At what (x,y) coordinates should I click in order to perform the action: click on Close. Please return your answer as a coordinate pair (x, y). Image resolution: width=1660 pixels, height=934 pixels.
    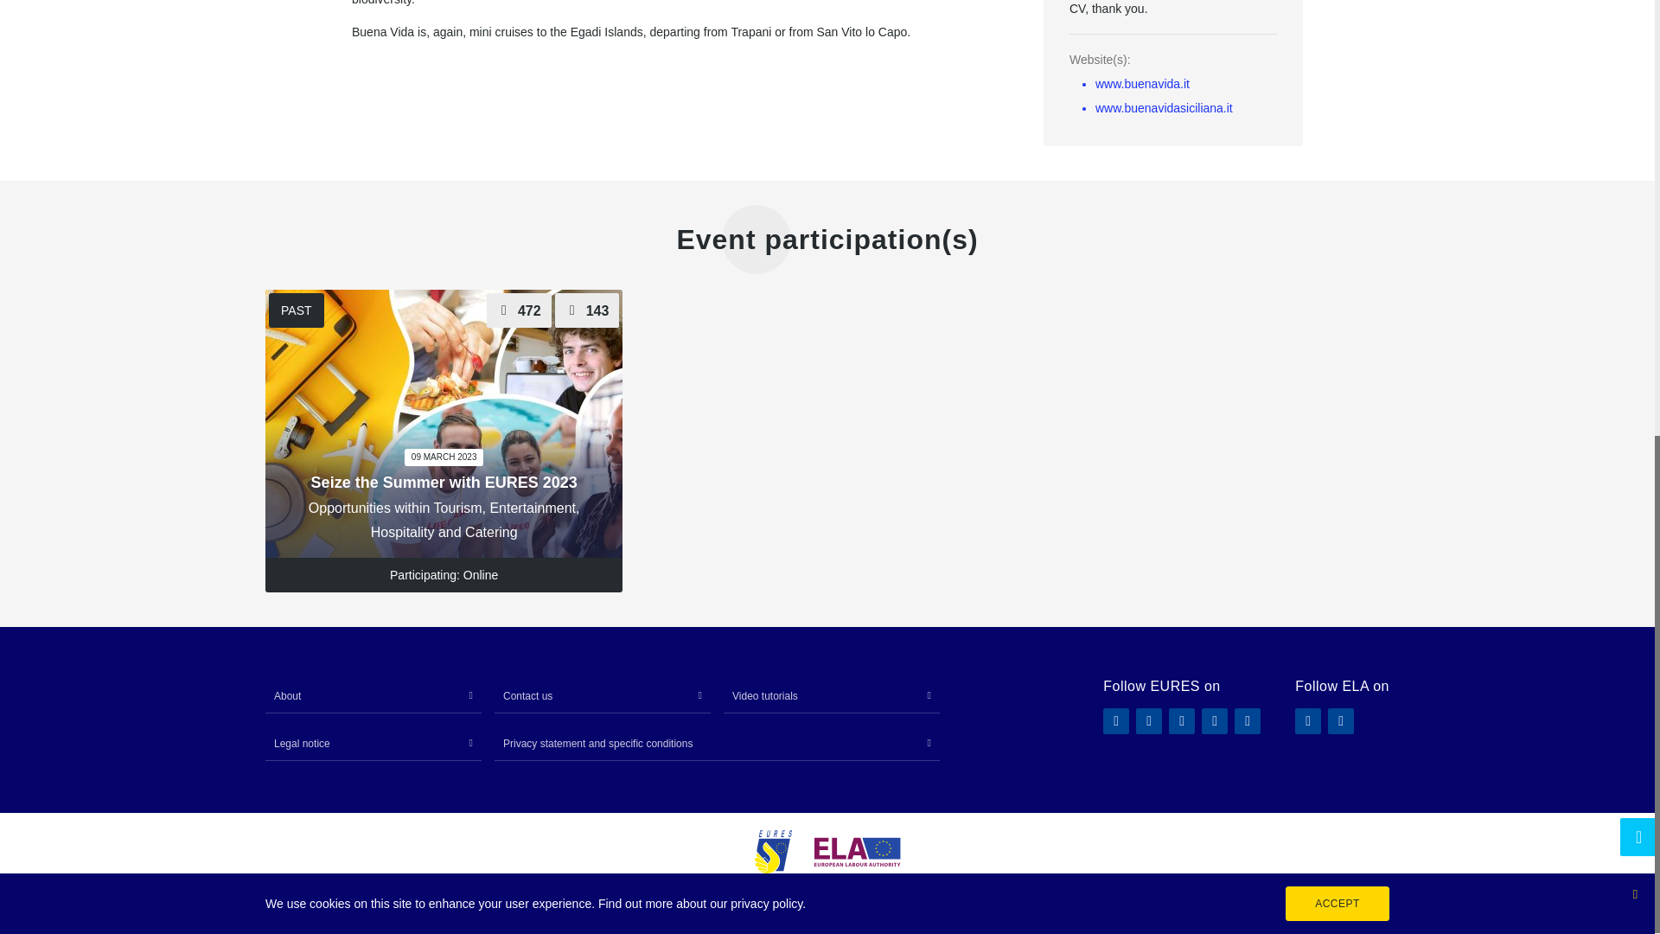
    Looking at the image, I should click on (1634, 74).